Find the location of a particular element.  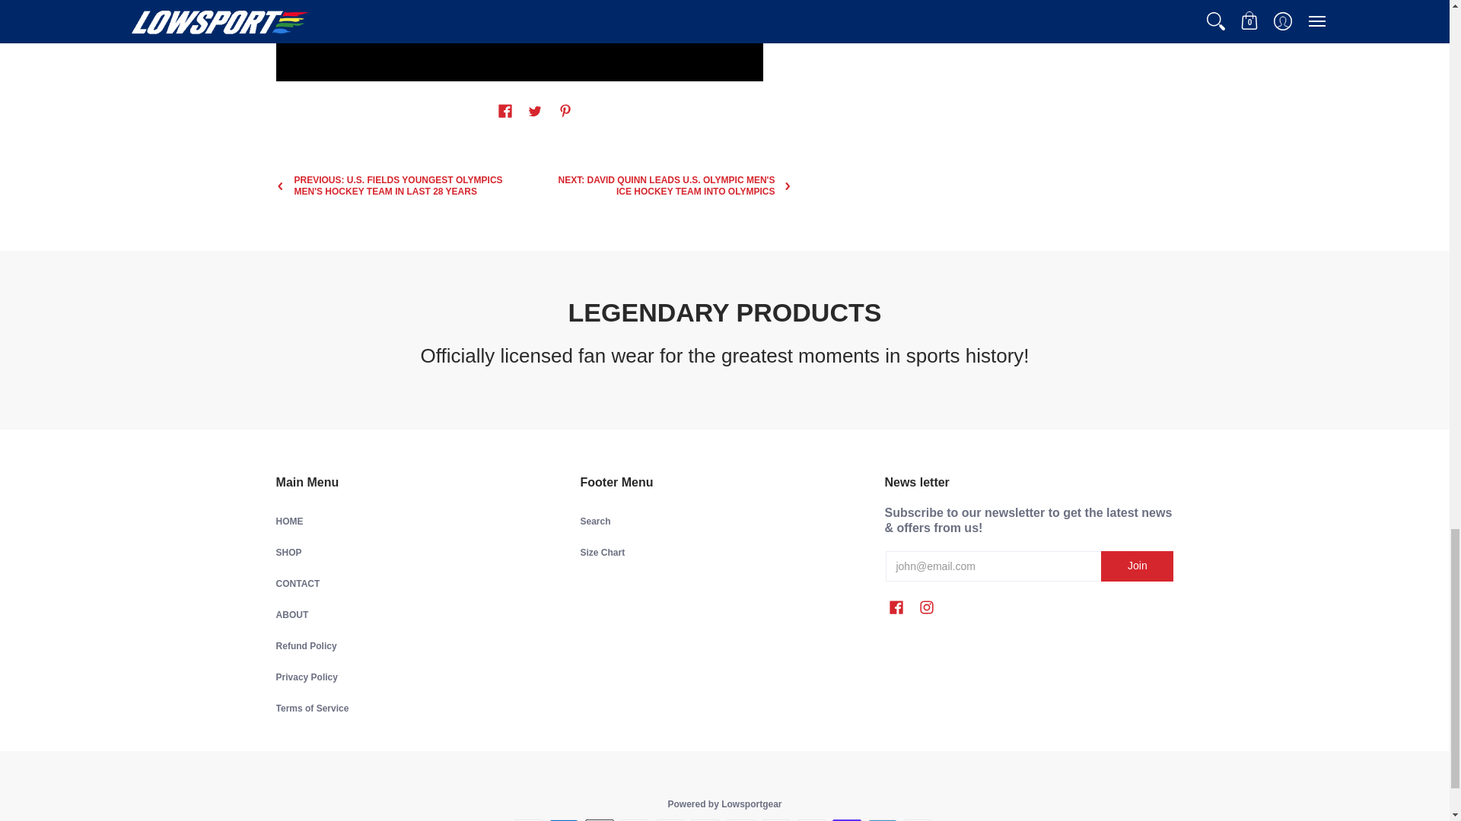

Meta Pay is located at coordinates (705, 819).